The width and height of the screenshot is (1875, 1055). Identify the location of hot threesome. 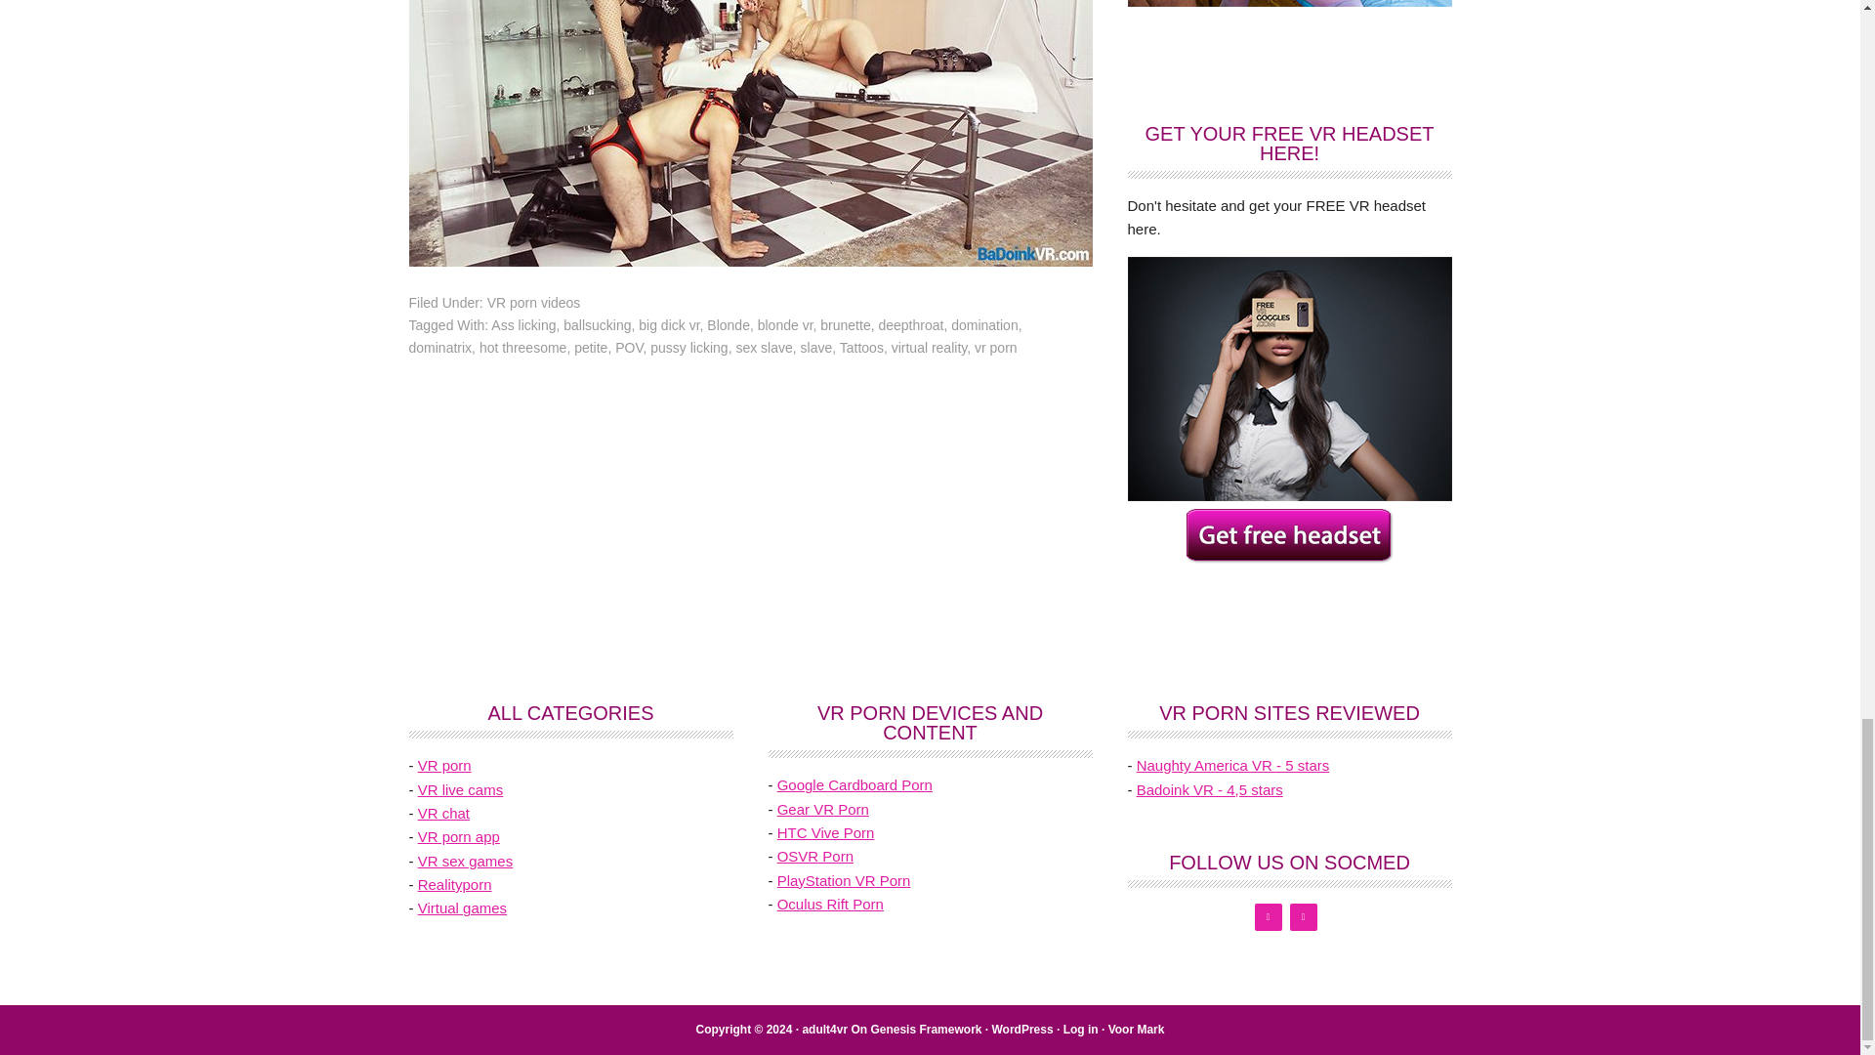
(523, 347).